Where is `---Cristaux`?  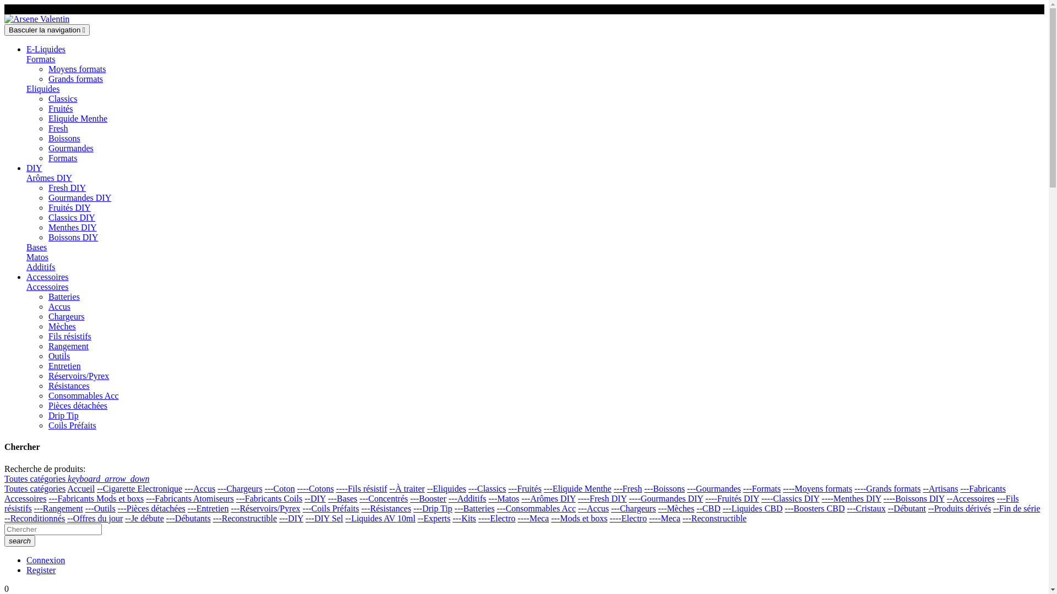
---Cristaux is located at coordinates (866, 508).